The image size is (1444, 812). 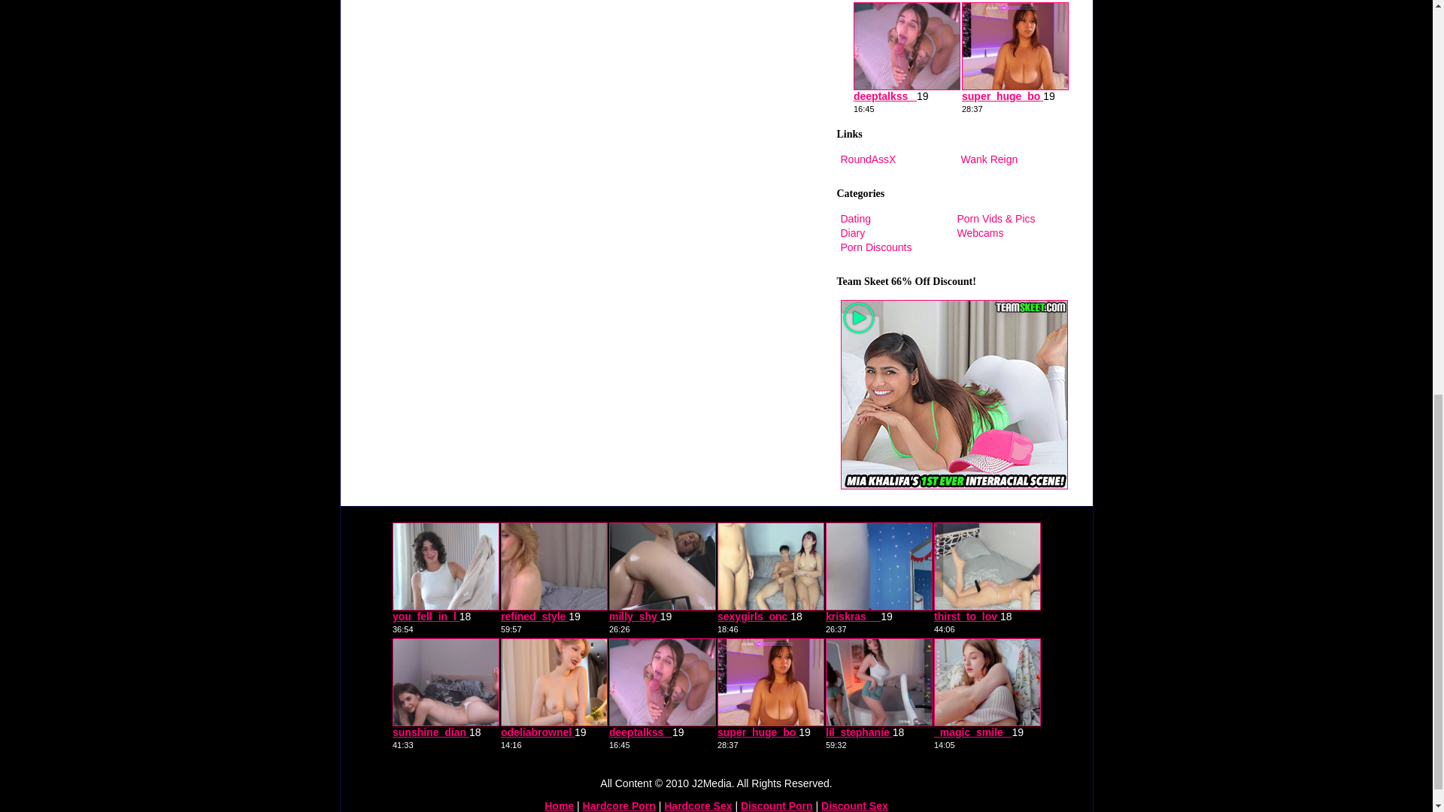 I want to click on Diary, so click(x=853, y=233).